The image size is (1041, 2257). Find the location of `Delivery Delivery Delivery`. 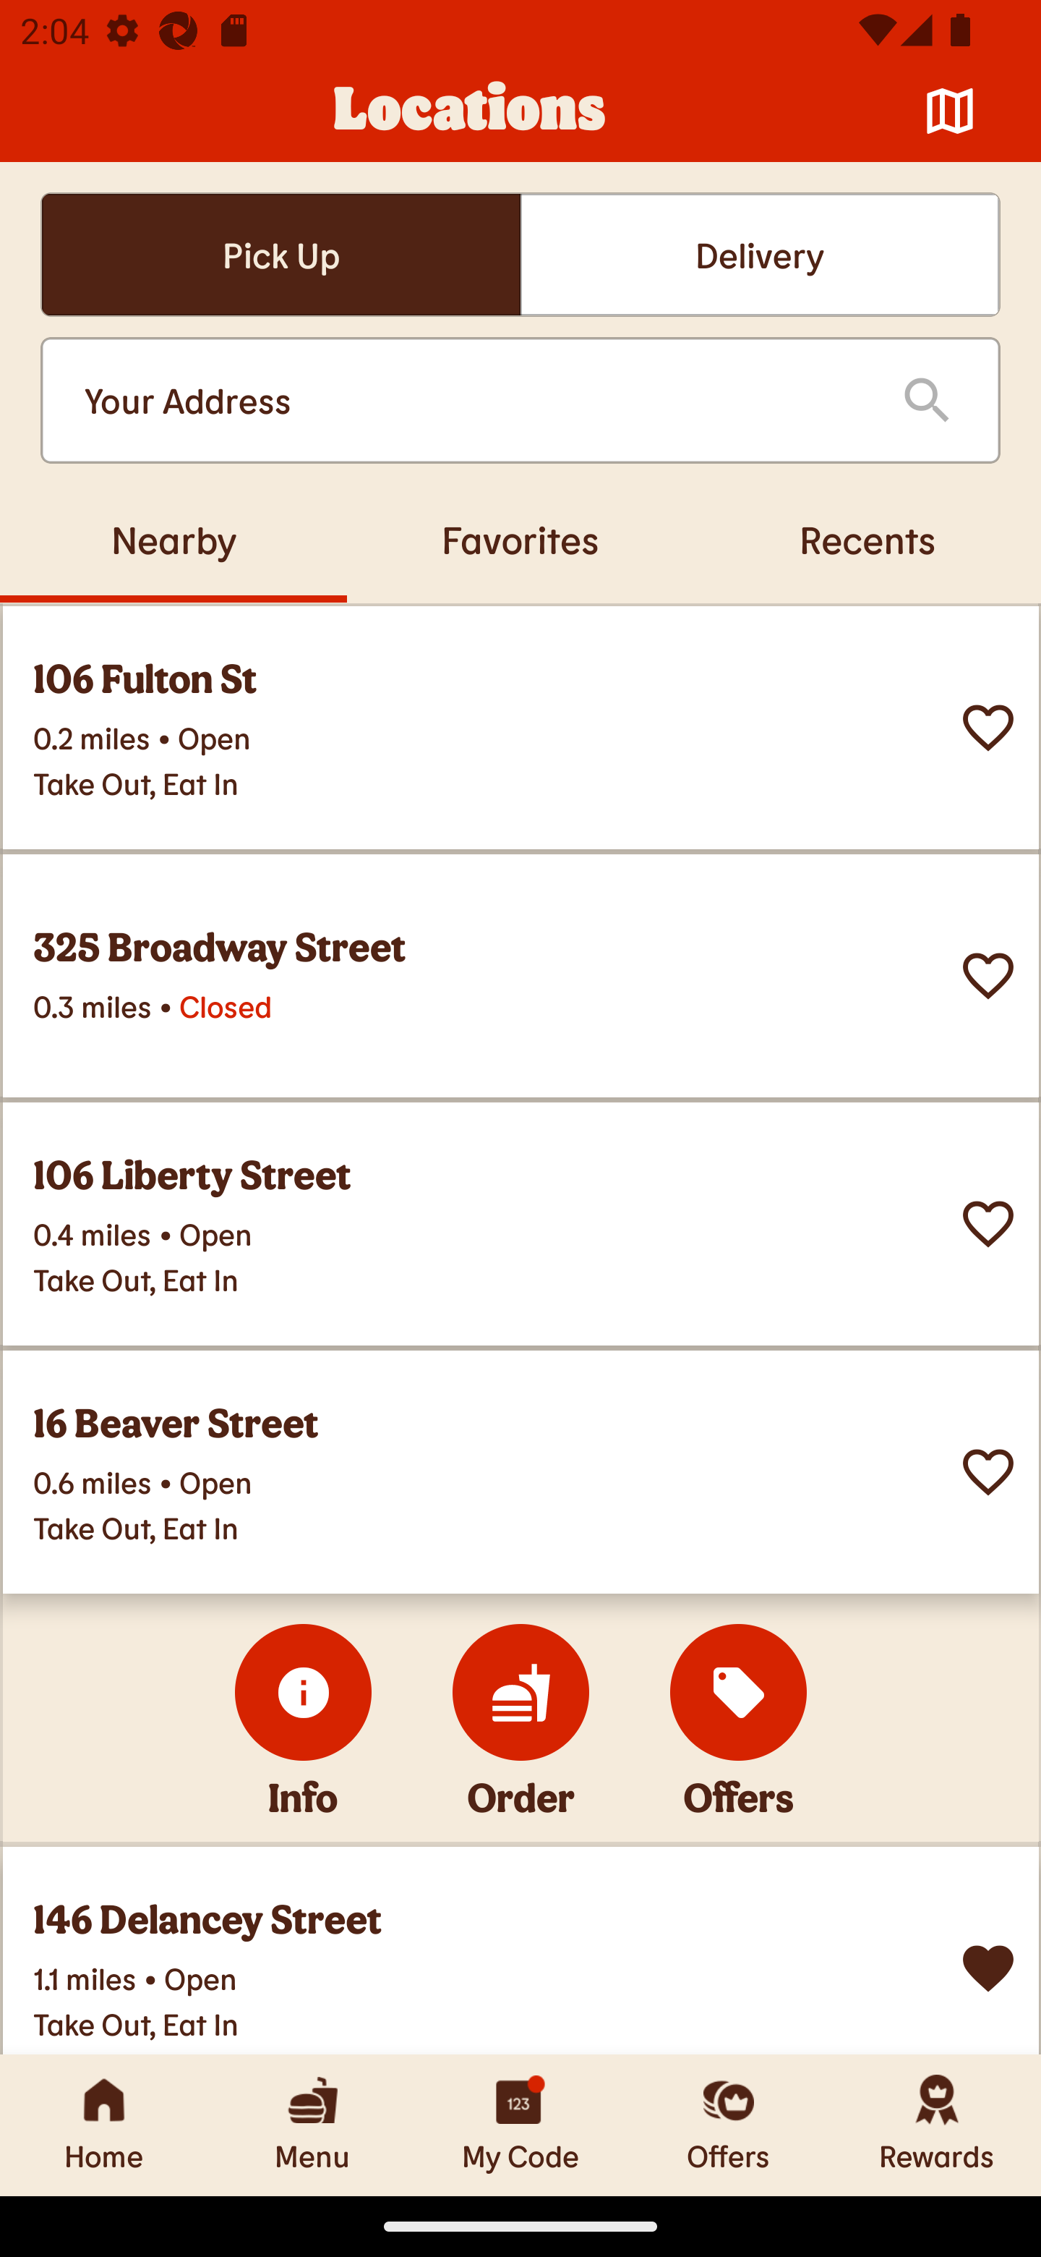

Delivery Delivery Delivery is located at coordinates (760, 255).